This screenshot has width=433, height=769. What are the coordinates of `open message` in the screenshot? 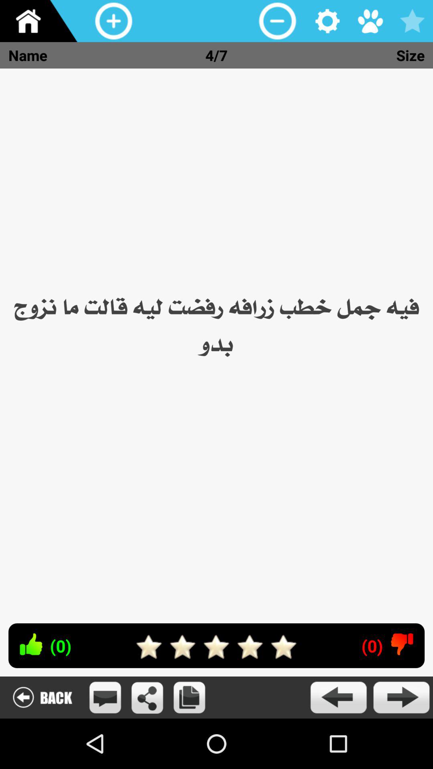 It's located at (105, 698).